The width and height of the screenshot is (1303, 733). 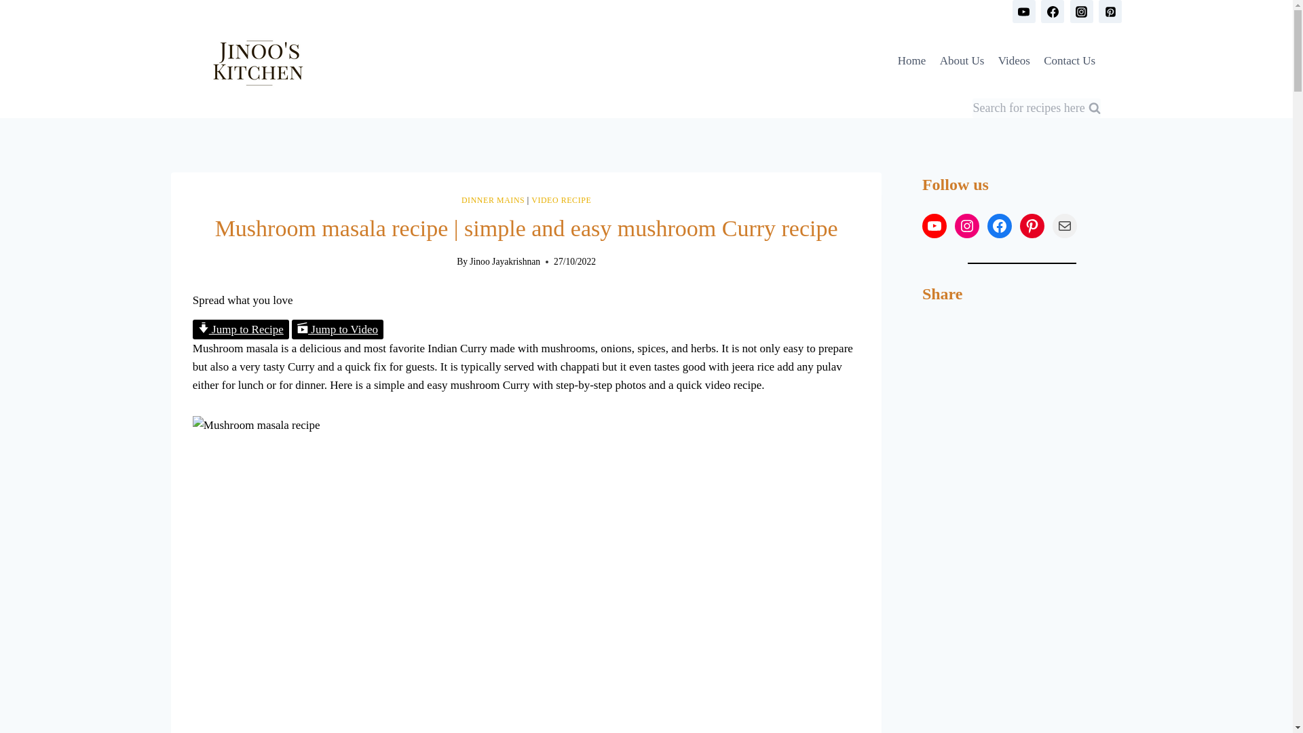 What do you see at coordinates (1036, 107) in the screenshot?
I see `Search for recipes here` at bounding box center [1036, 107].